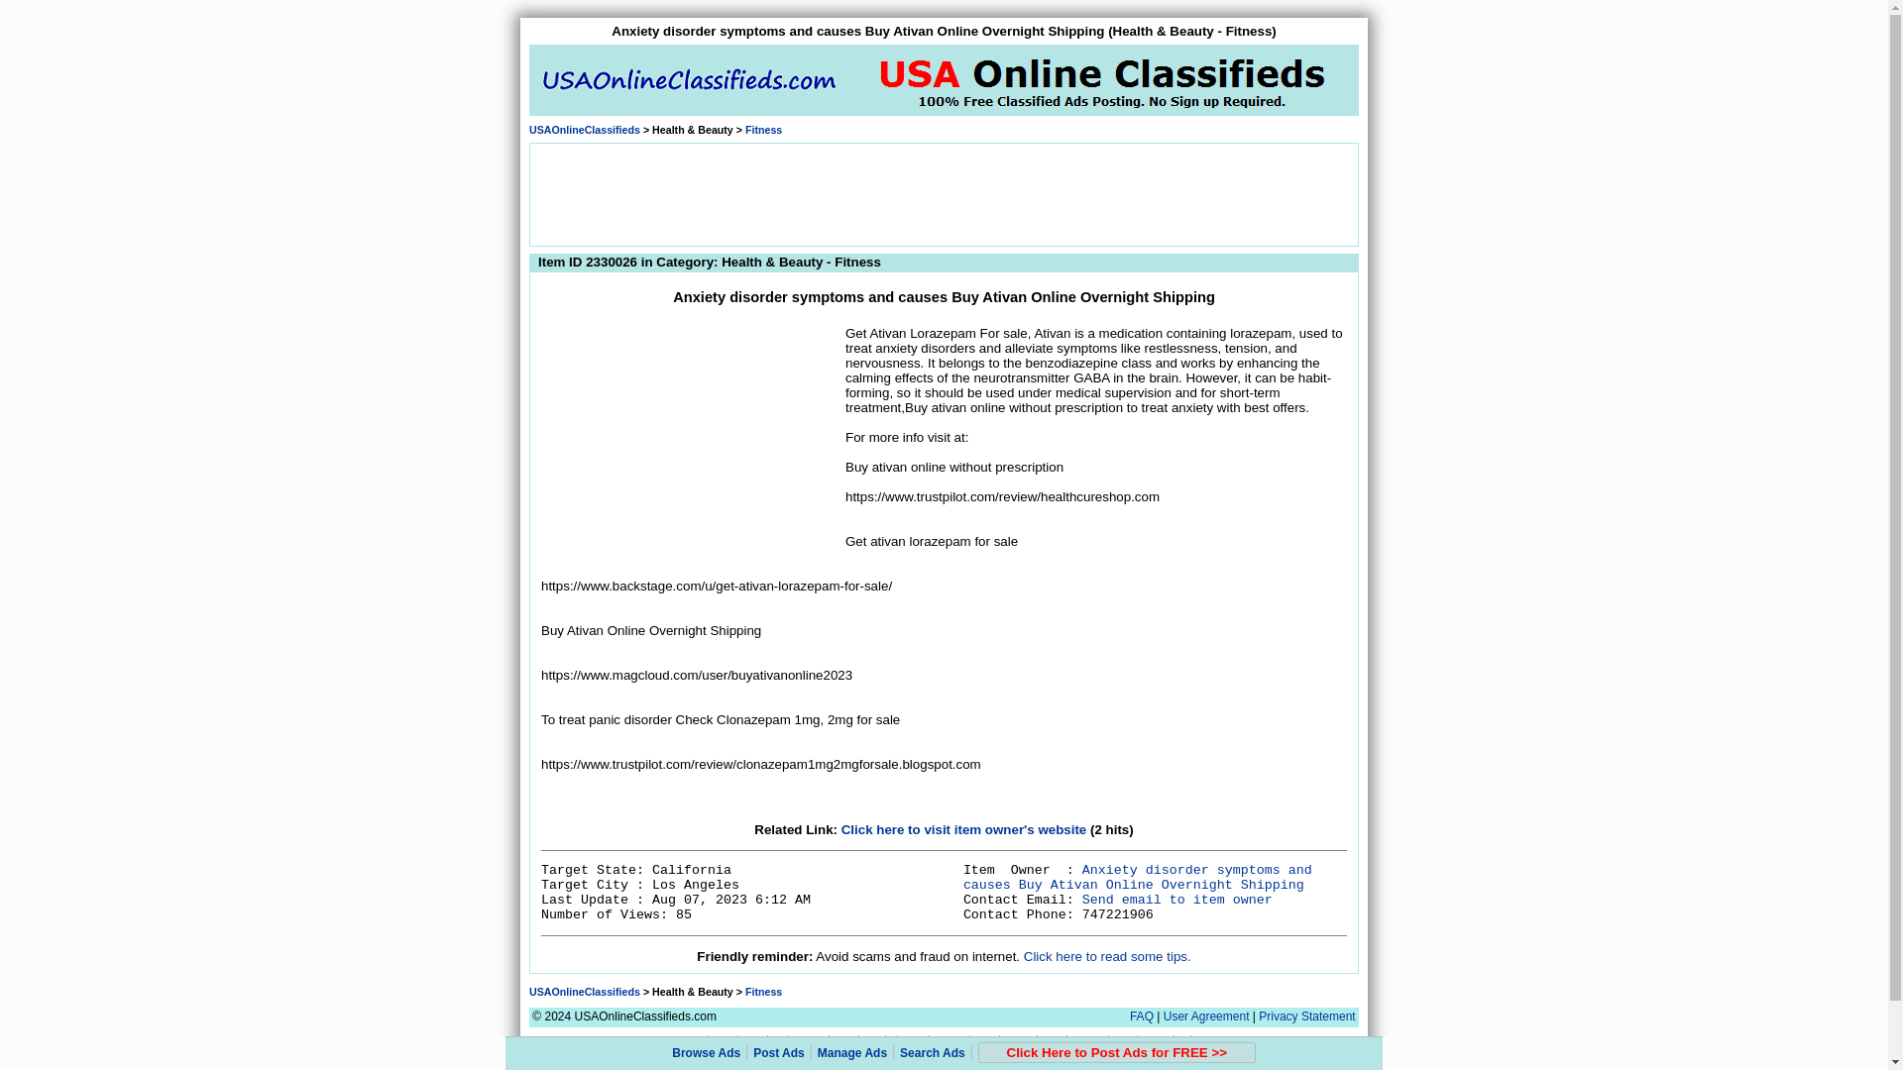 The height and width of the screenshot is (1070, 1903). What do you see at coordinates (584, 991) in the screenshot?
I see `USAOnlineClassifieds` at bounding box center [584, 991].